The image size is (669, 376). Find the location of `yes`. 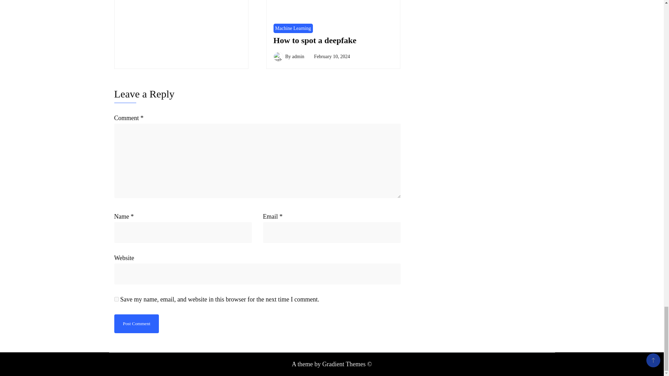

yes is located at coordinates (116, 299).